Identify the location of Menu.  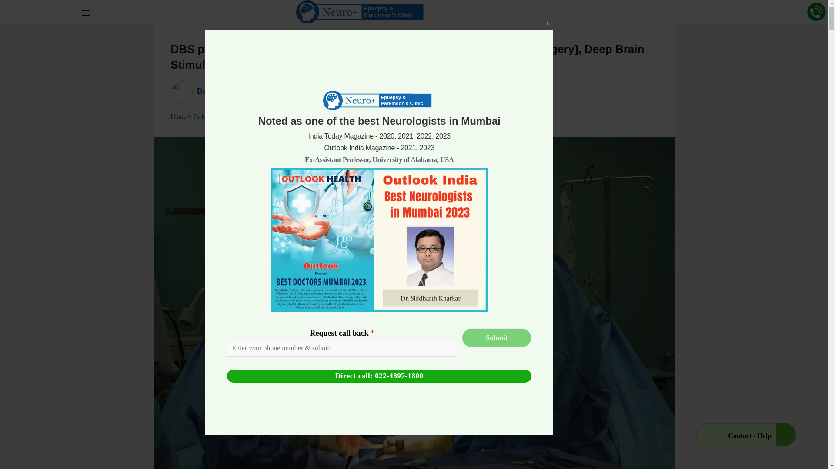
(86, 11).